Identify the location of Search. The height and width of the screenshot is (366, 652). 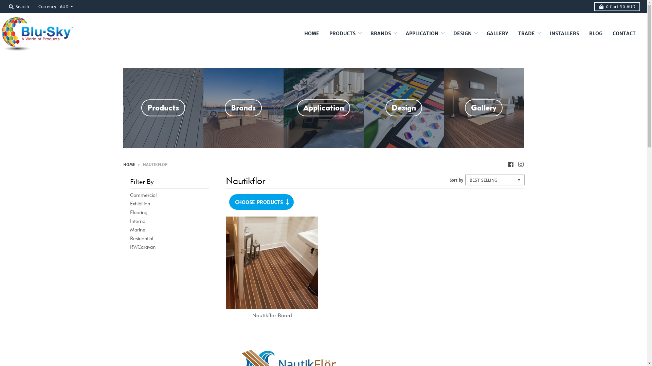
(19, 7).